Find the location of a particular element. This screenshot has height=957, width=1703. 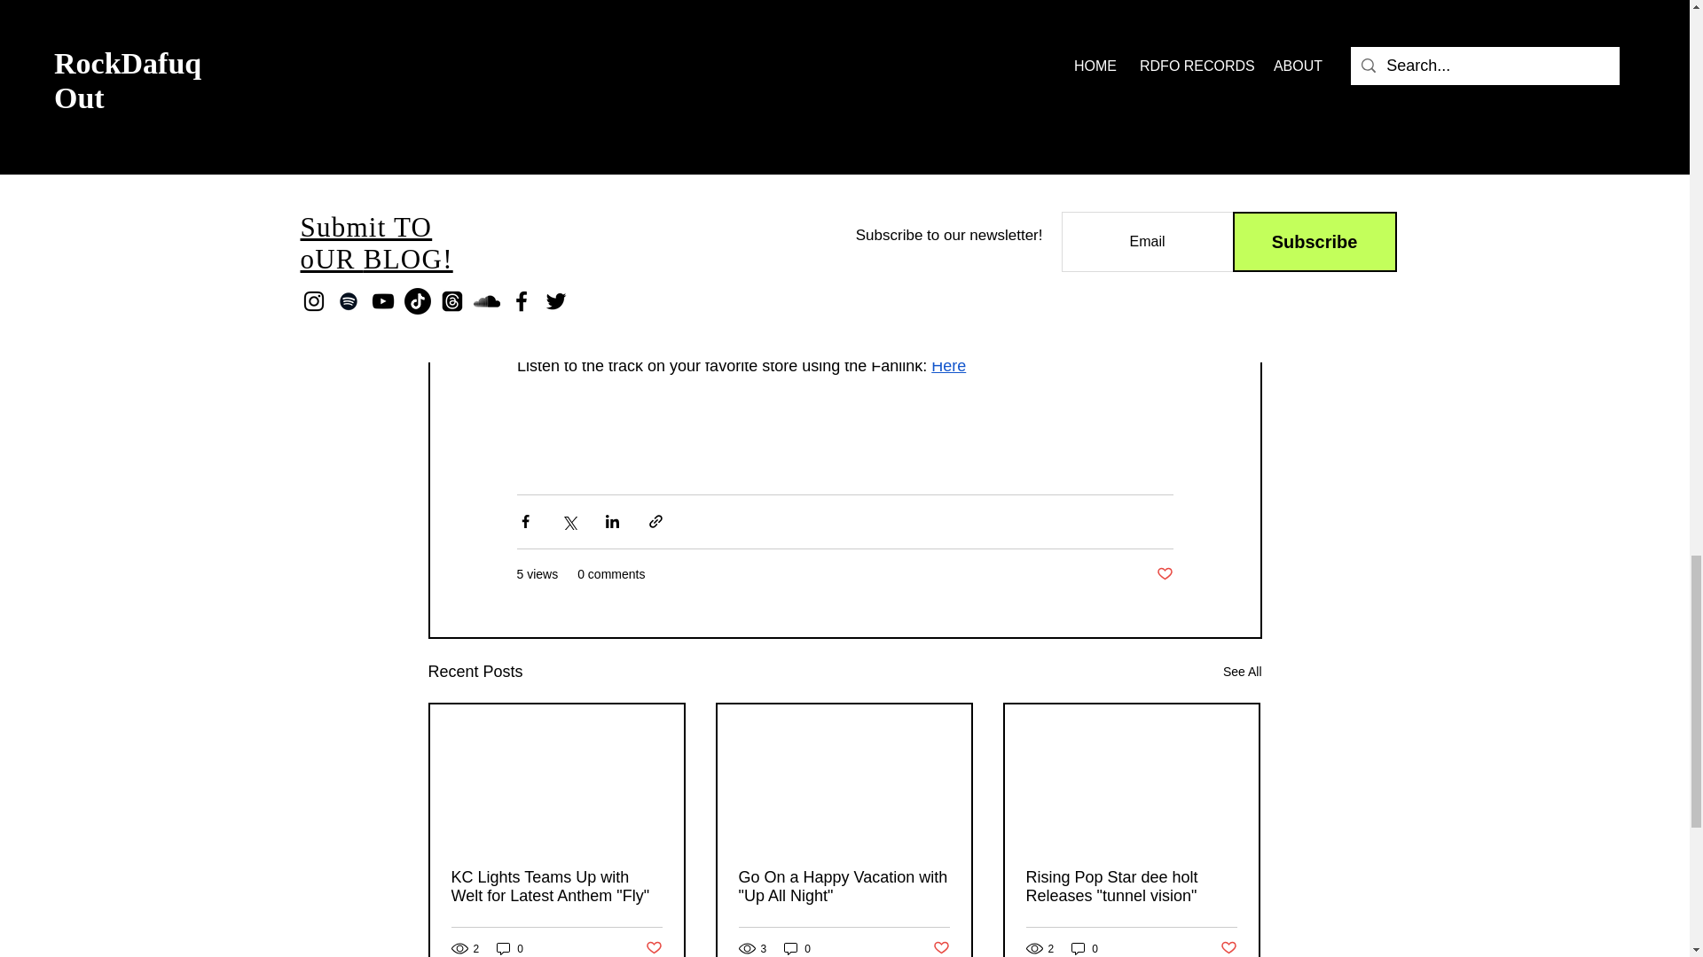

0 is located at coordinates (797, 948).